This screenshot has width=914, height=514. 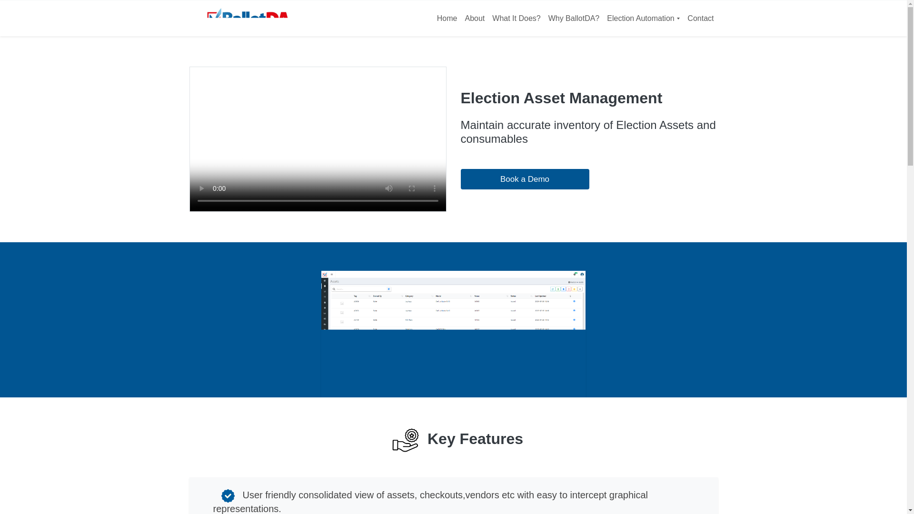 I want to click on Contact, so click(x=701, y=18).